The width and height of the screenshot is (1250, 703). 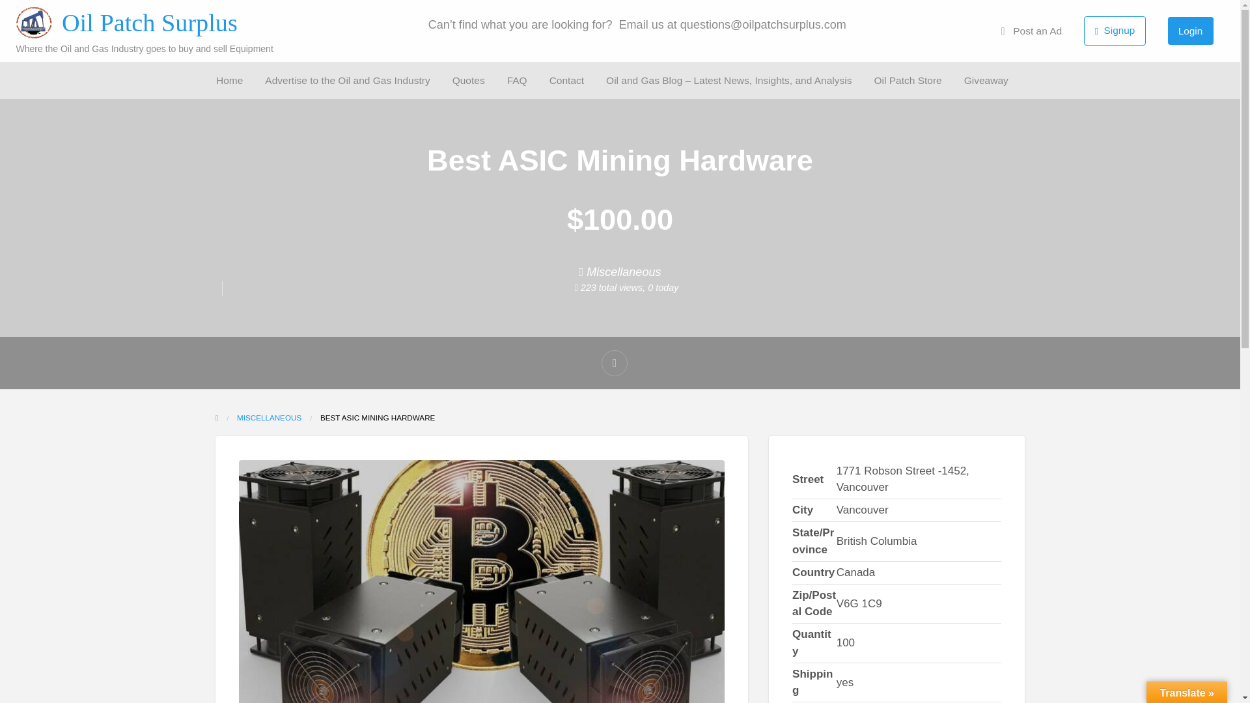 What do you see at coordinates (614, 363) in the screenshot?
I see `Report problem` at bounding box center [614, 363].